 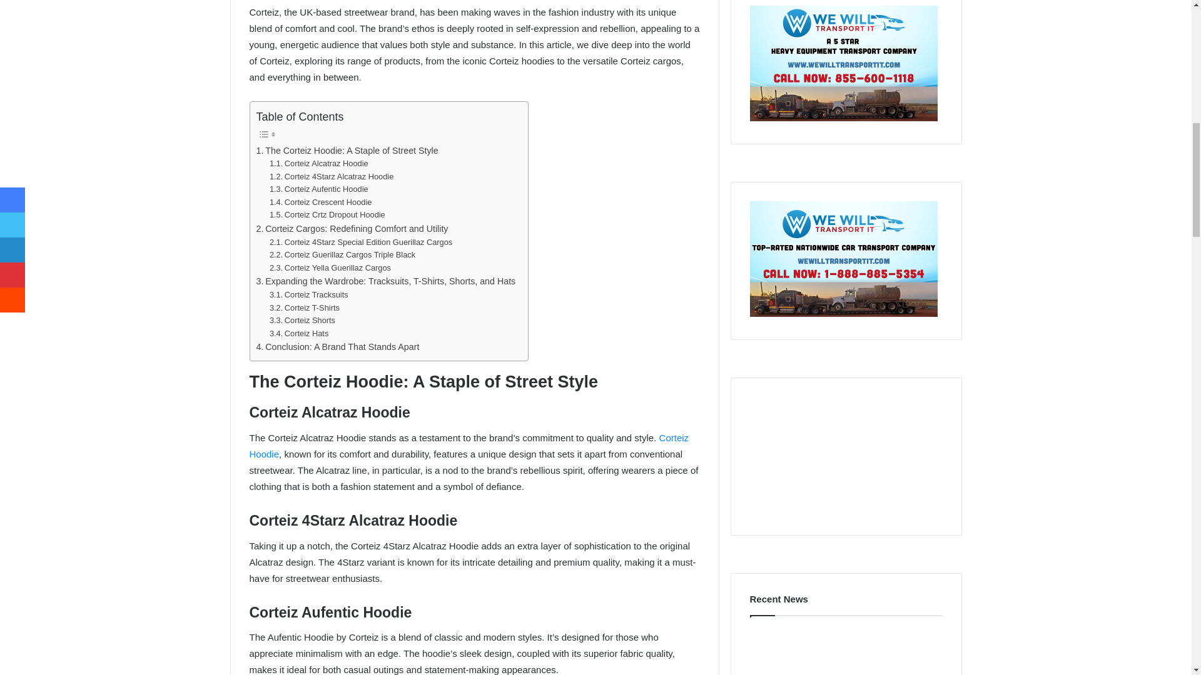 I want to click on Corteiz Alcatraz Hoodie, so click(x=319, y=164).